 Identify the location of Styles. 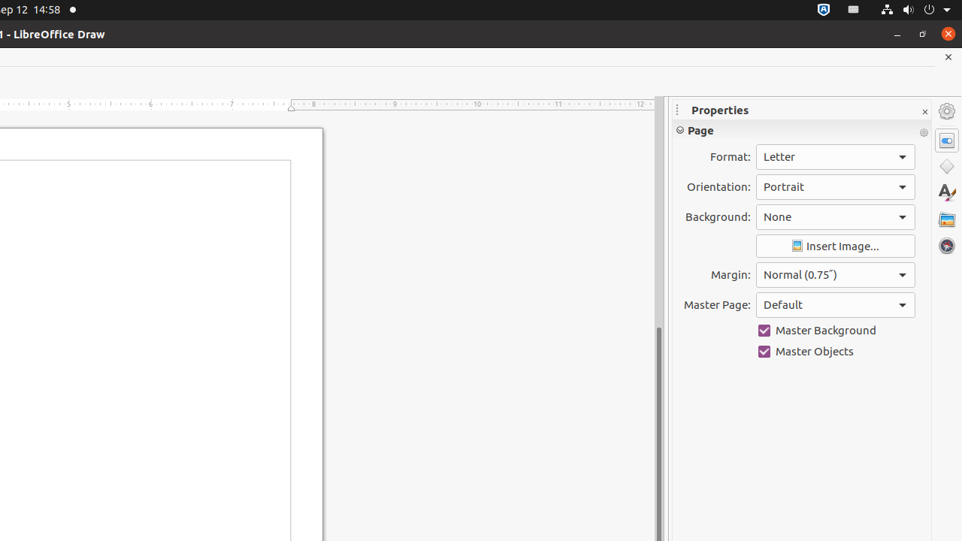
(947, 192).